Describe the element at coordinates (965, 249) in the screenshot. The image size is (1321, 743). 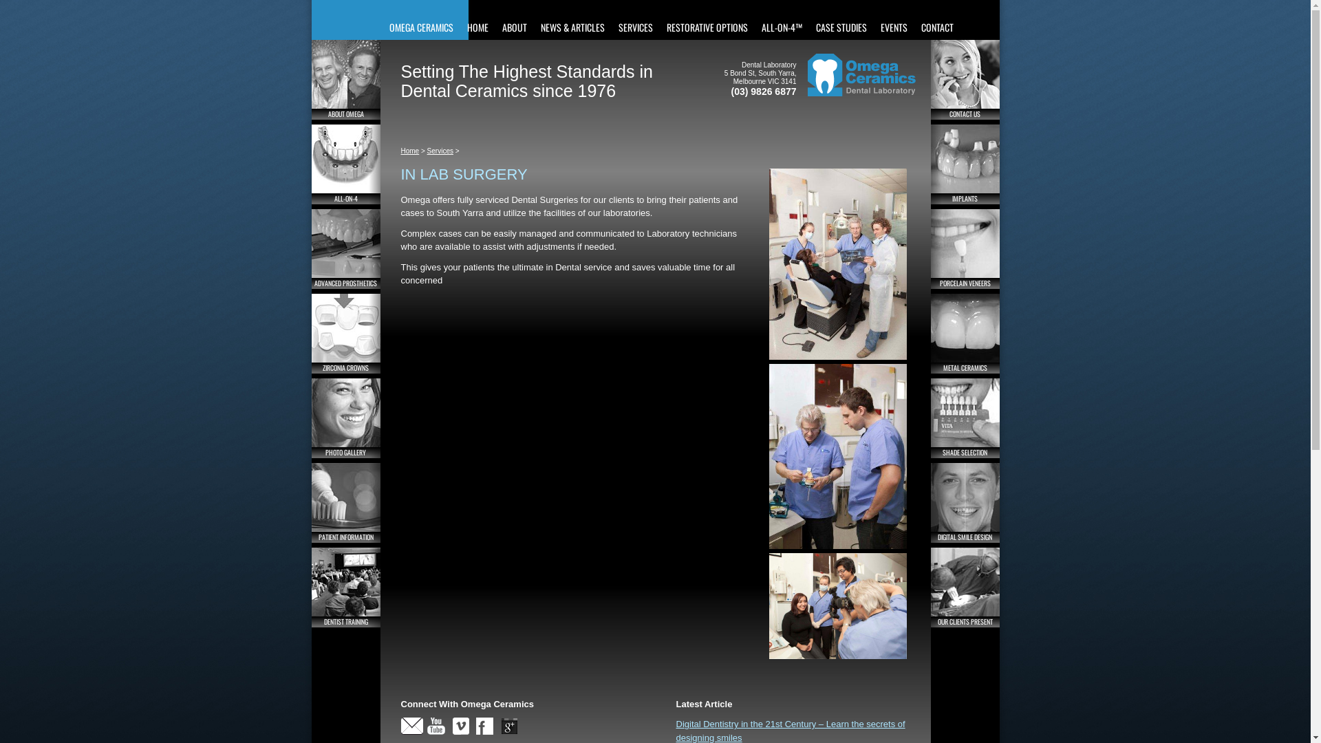
I see `PORCELAIN VENEERS` at that location.